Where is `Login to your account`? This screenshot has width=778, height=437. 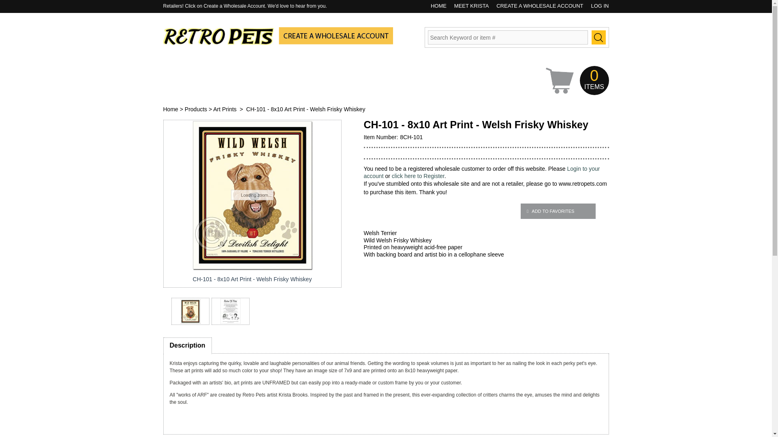
Login to your account is located at coordinates (482, 172).